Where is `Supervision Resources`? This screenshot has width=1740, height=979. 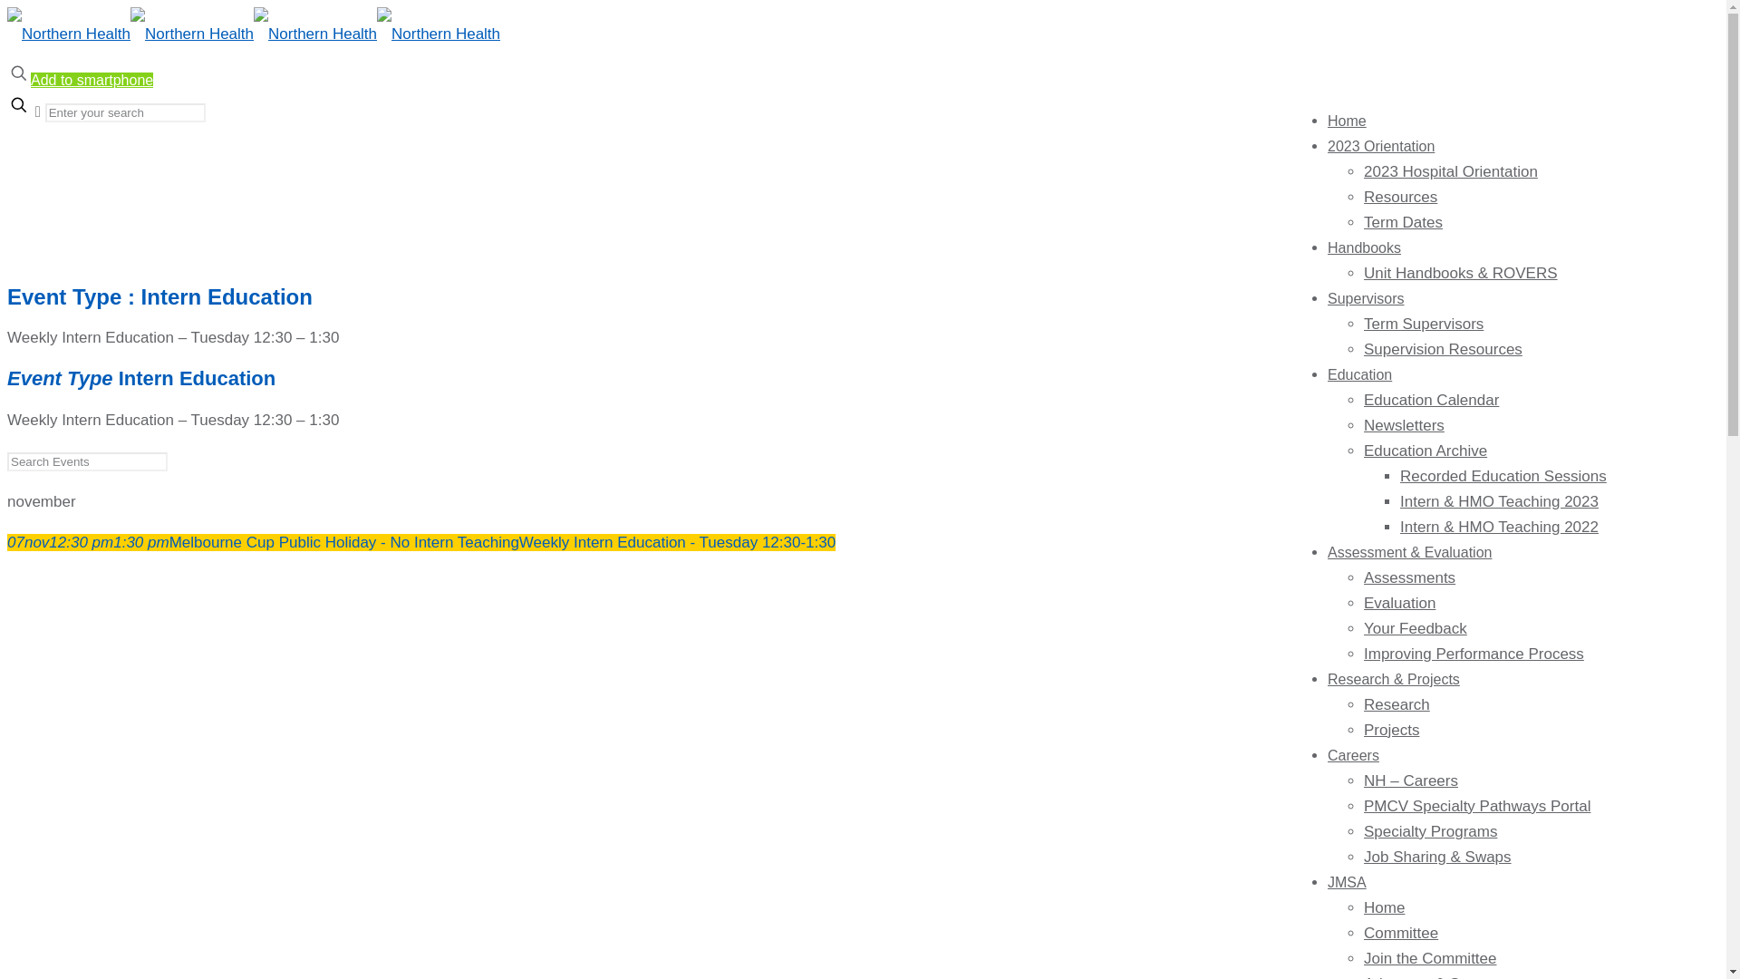 Supervision Resources is located at coordinates (1443, 350).